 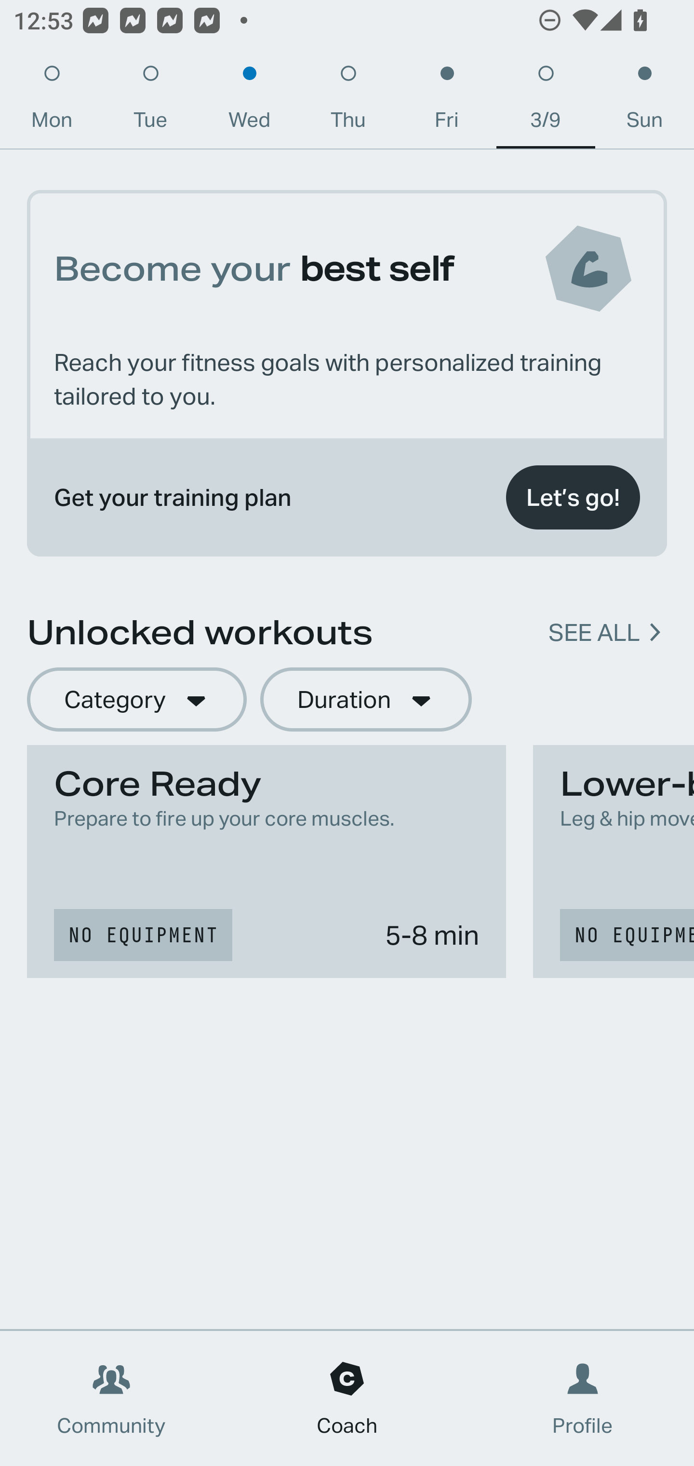 What do you see at coordinates (136, 700) in the screenshot?
I see `Category` at bounding box center [136, 700].